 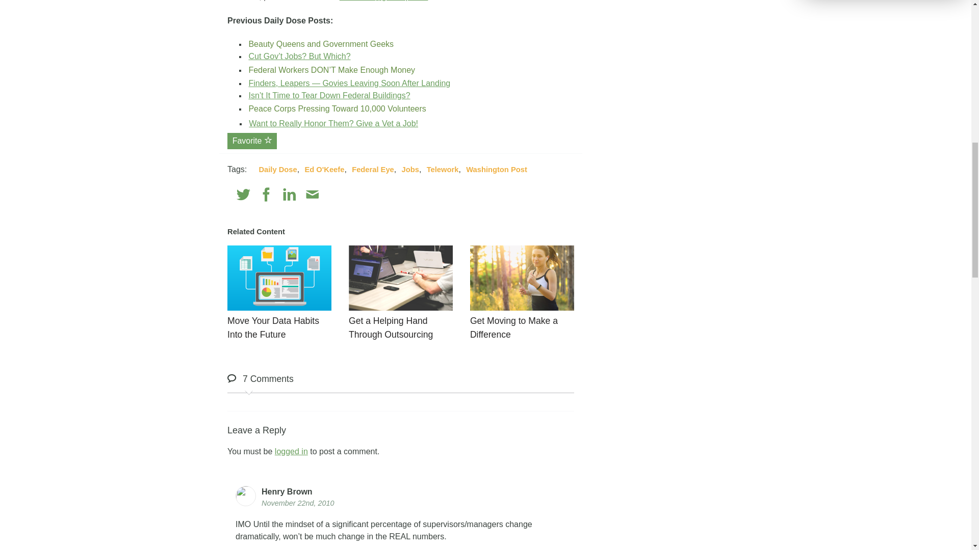 What do you see at coordinates (290, 195) in the screenshot?
I see `Linkedin` at bounding box center [290, 195].